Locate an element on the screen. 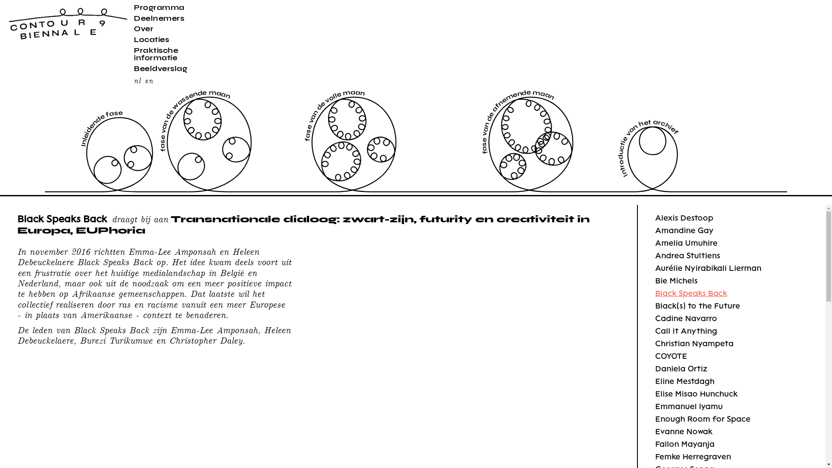 The height and width of the screenshot is (468, 832). Deelnemers is located at coordinates (159, 18).